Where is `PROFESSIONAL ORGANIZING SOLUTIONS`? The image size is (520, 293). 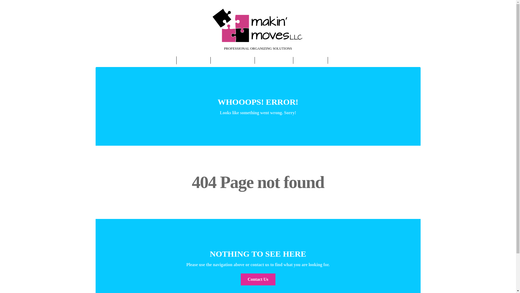
PROFESSIONAL ORGANIZING SOLUTIONS is located at coordinates (258, 36).